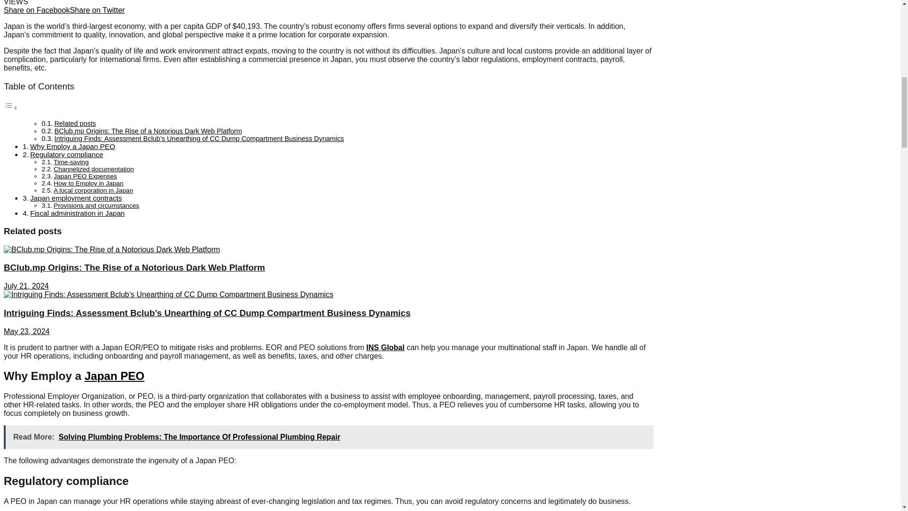 Image resolution: width=908 pixels, height=511 pixels. I want to click on Share on Twitter, so click(97, 10).